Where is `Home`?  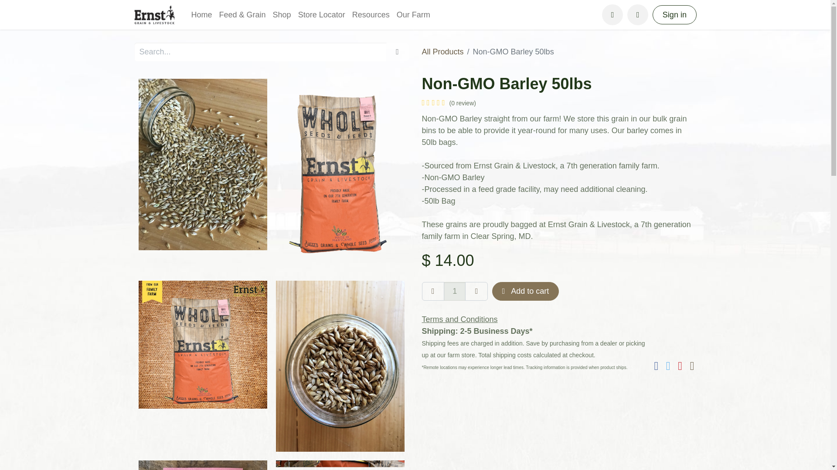 Home is located at coordinates (201, 14).